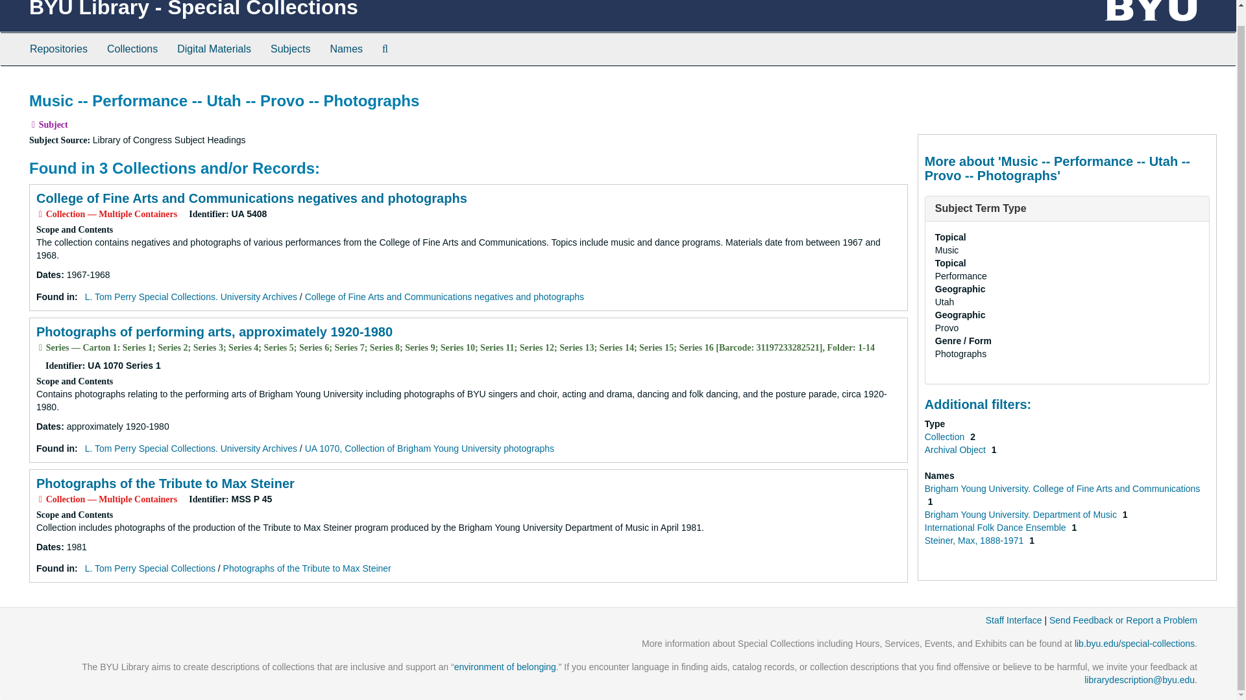  I want to click on Brigham Young University. Department of Music, so click(1021, 515).